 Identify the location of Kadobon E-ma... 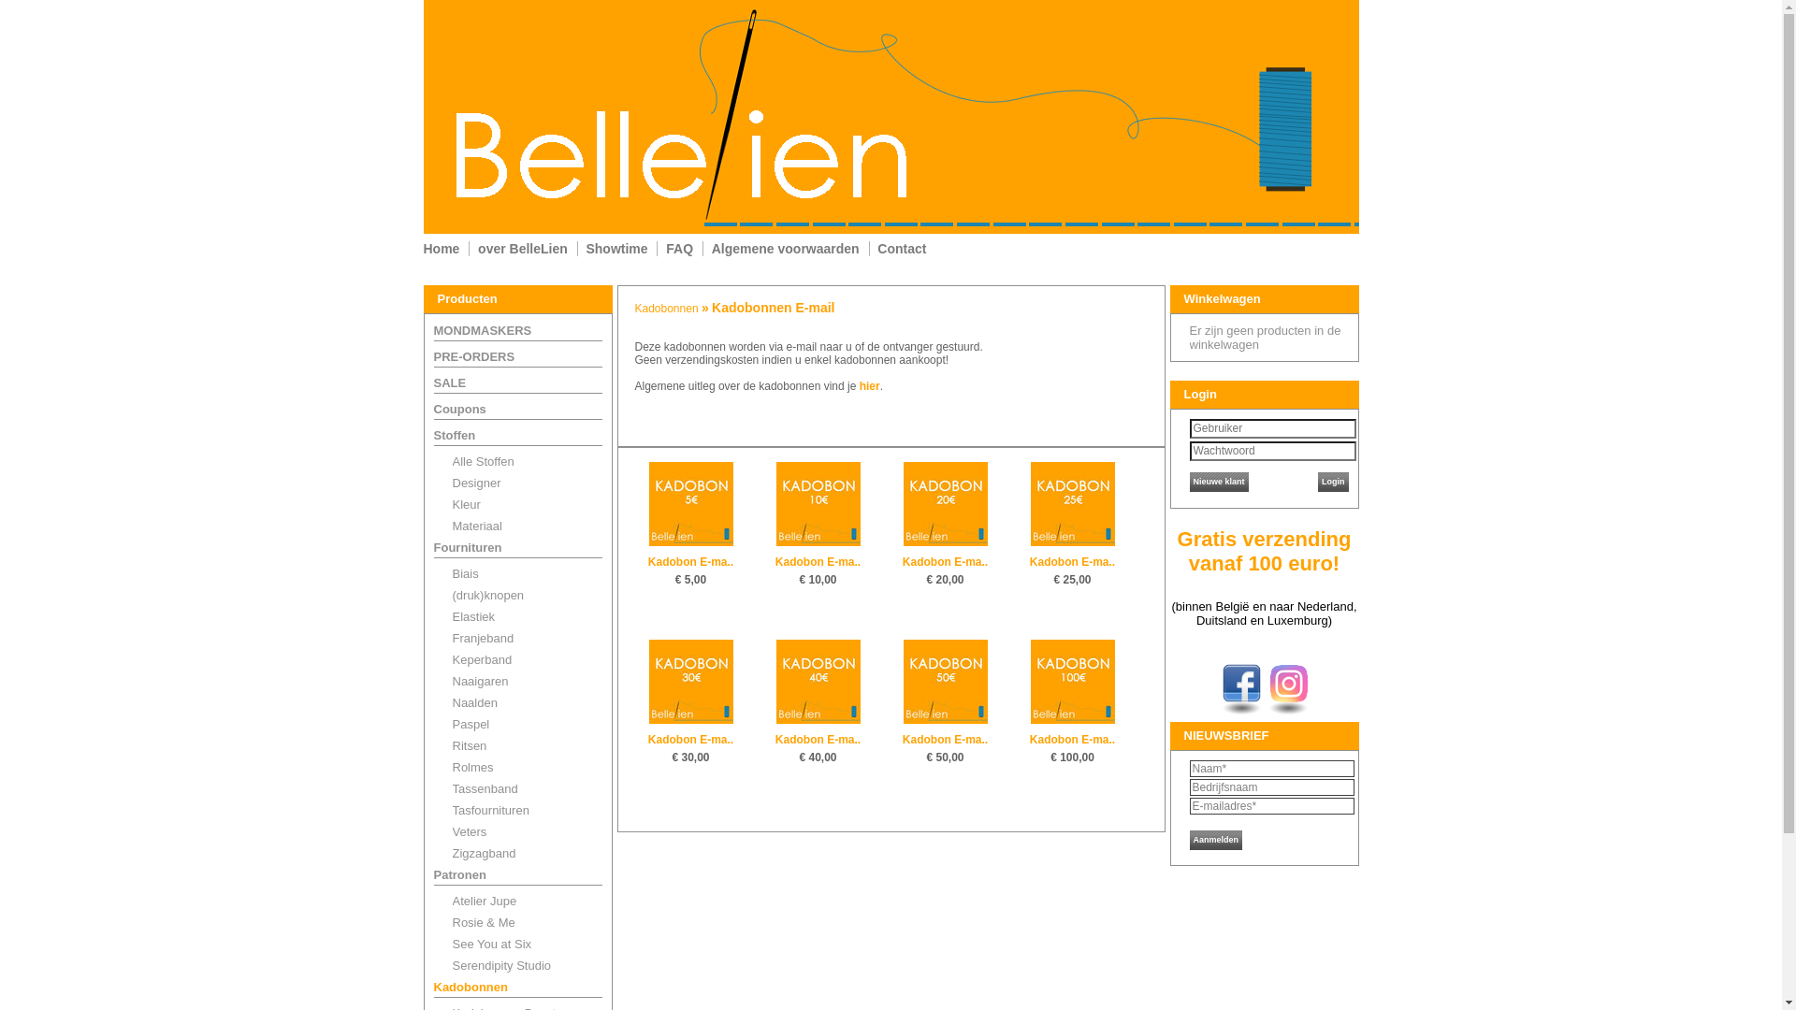
(818, 562).